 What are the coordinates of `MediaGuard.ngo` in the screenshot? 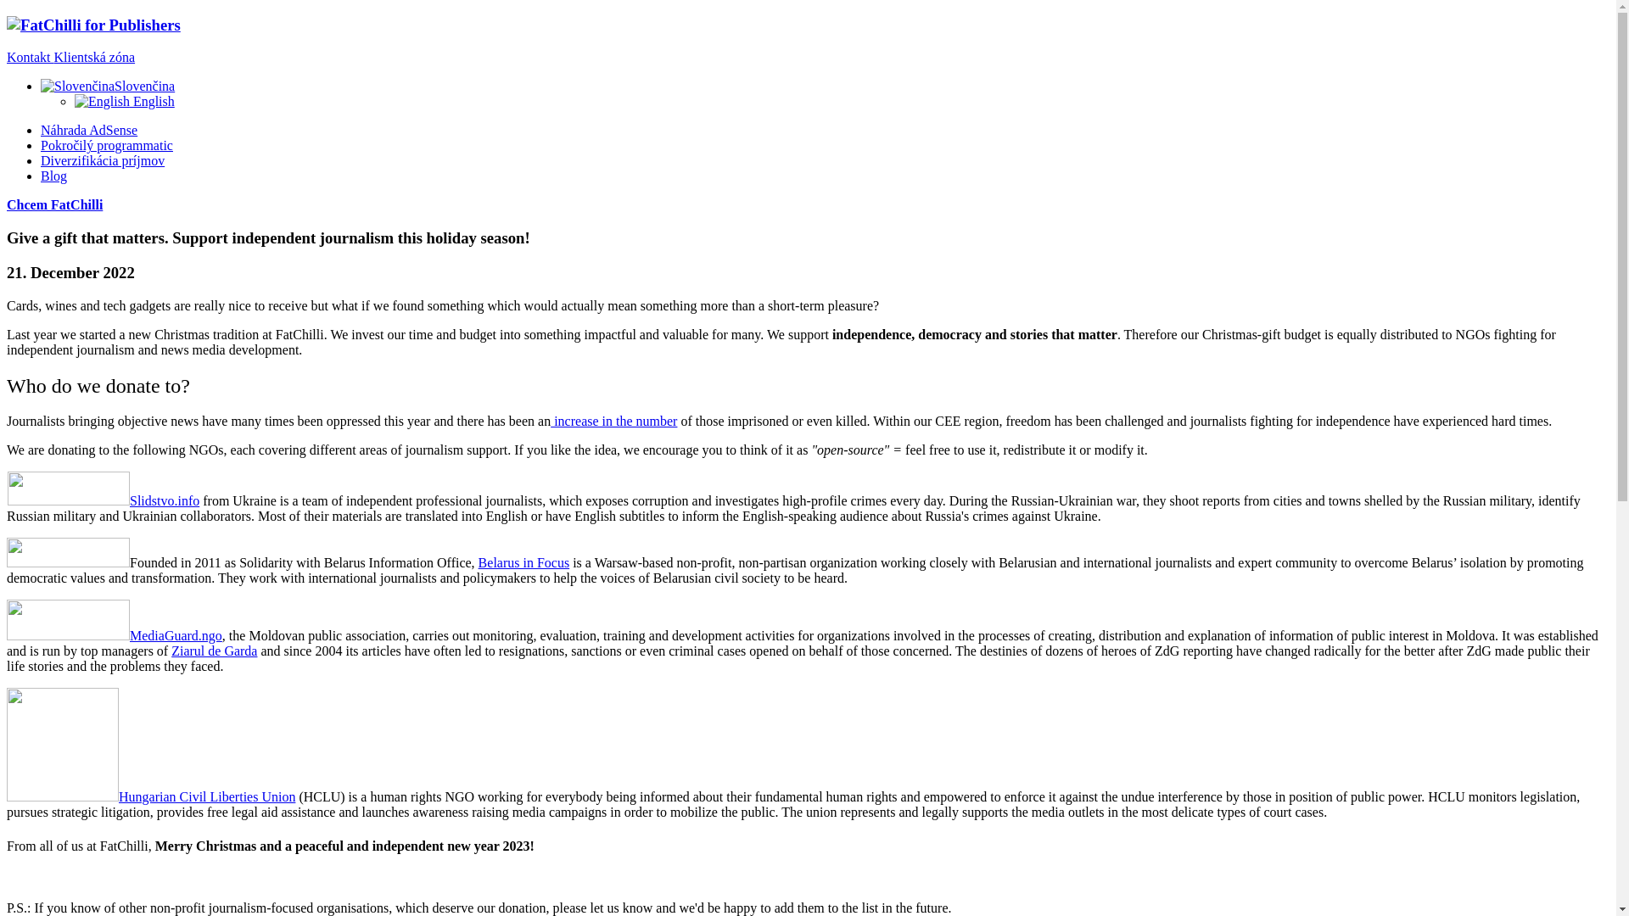 It's located at (176, 635).